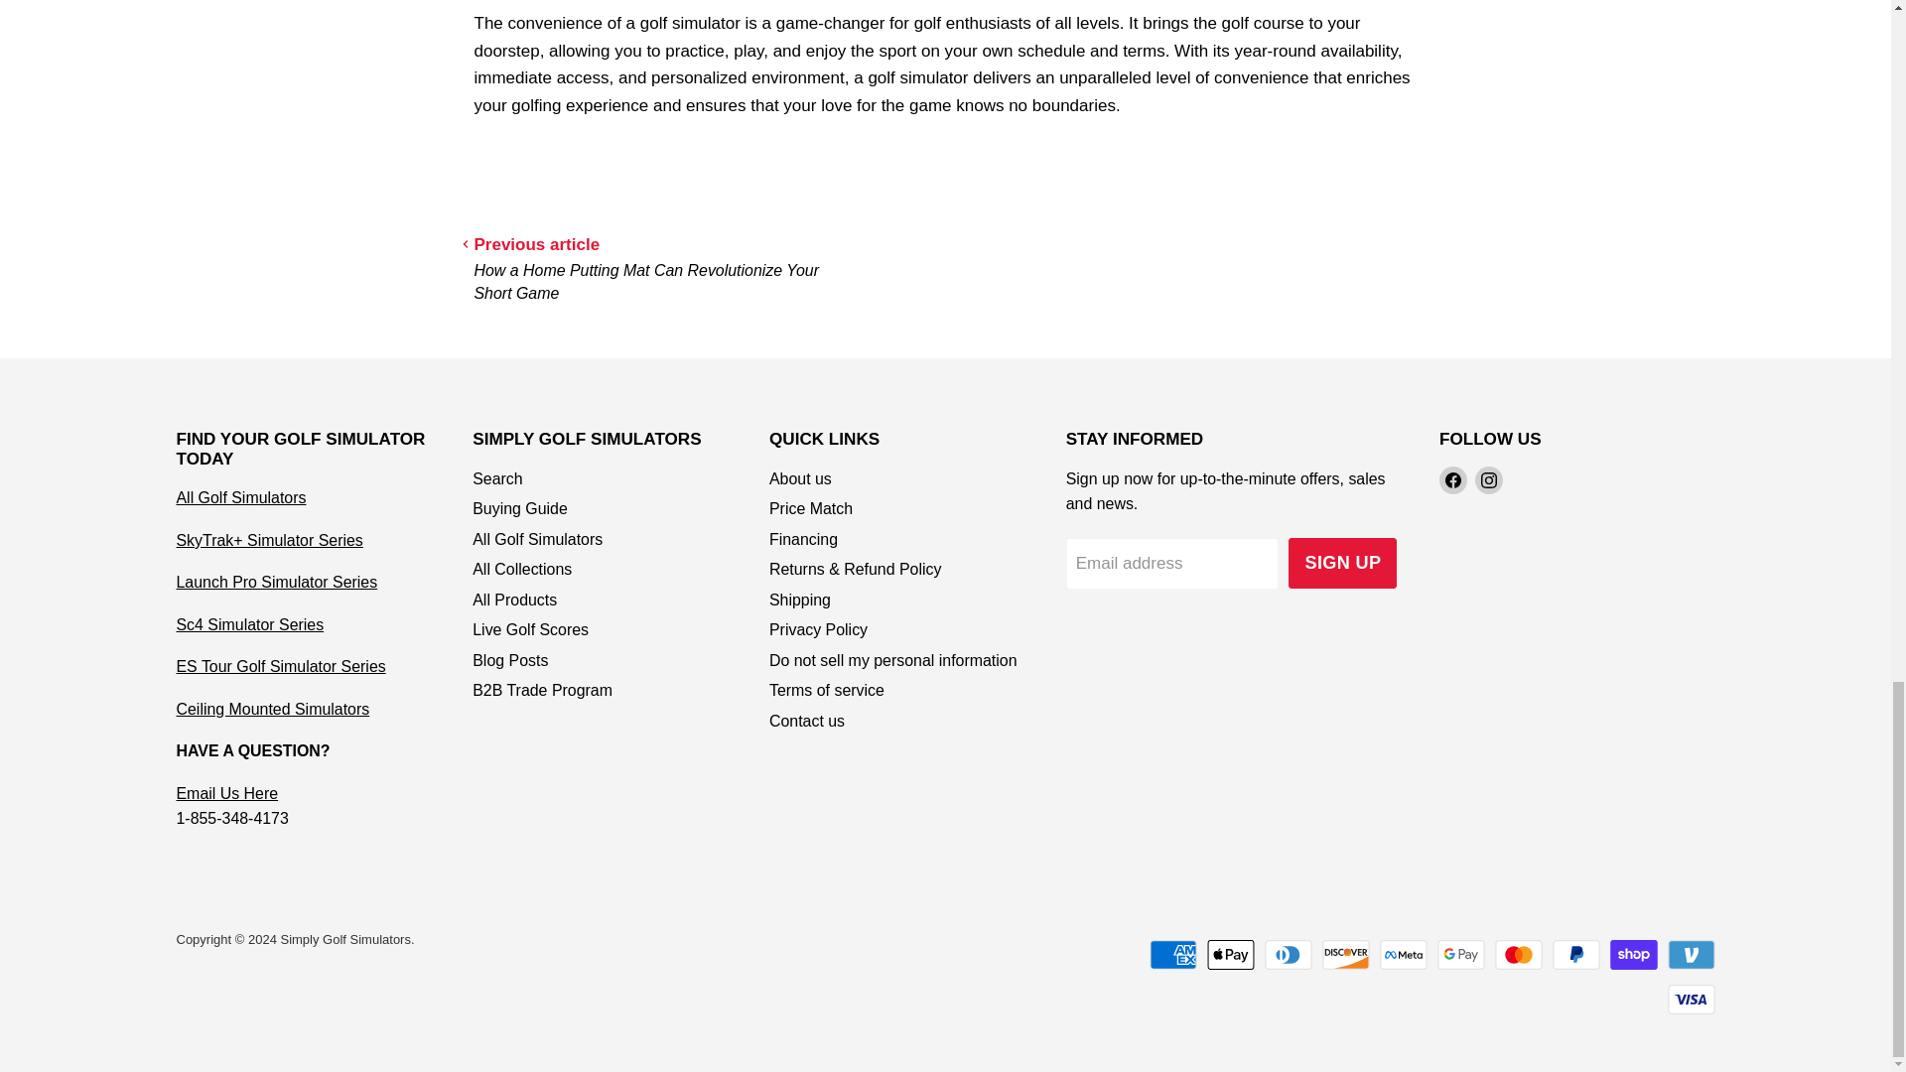 Image resolution: width=1906 pixels, height=1072 pixels. Describe the element at coordinates (1460, 955) in the screenshot. I see `Google Pay` at that location.